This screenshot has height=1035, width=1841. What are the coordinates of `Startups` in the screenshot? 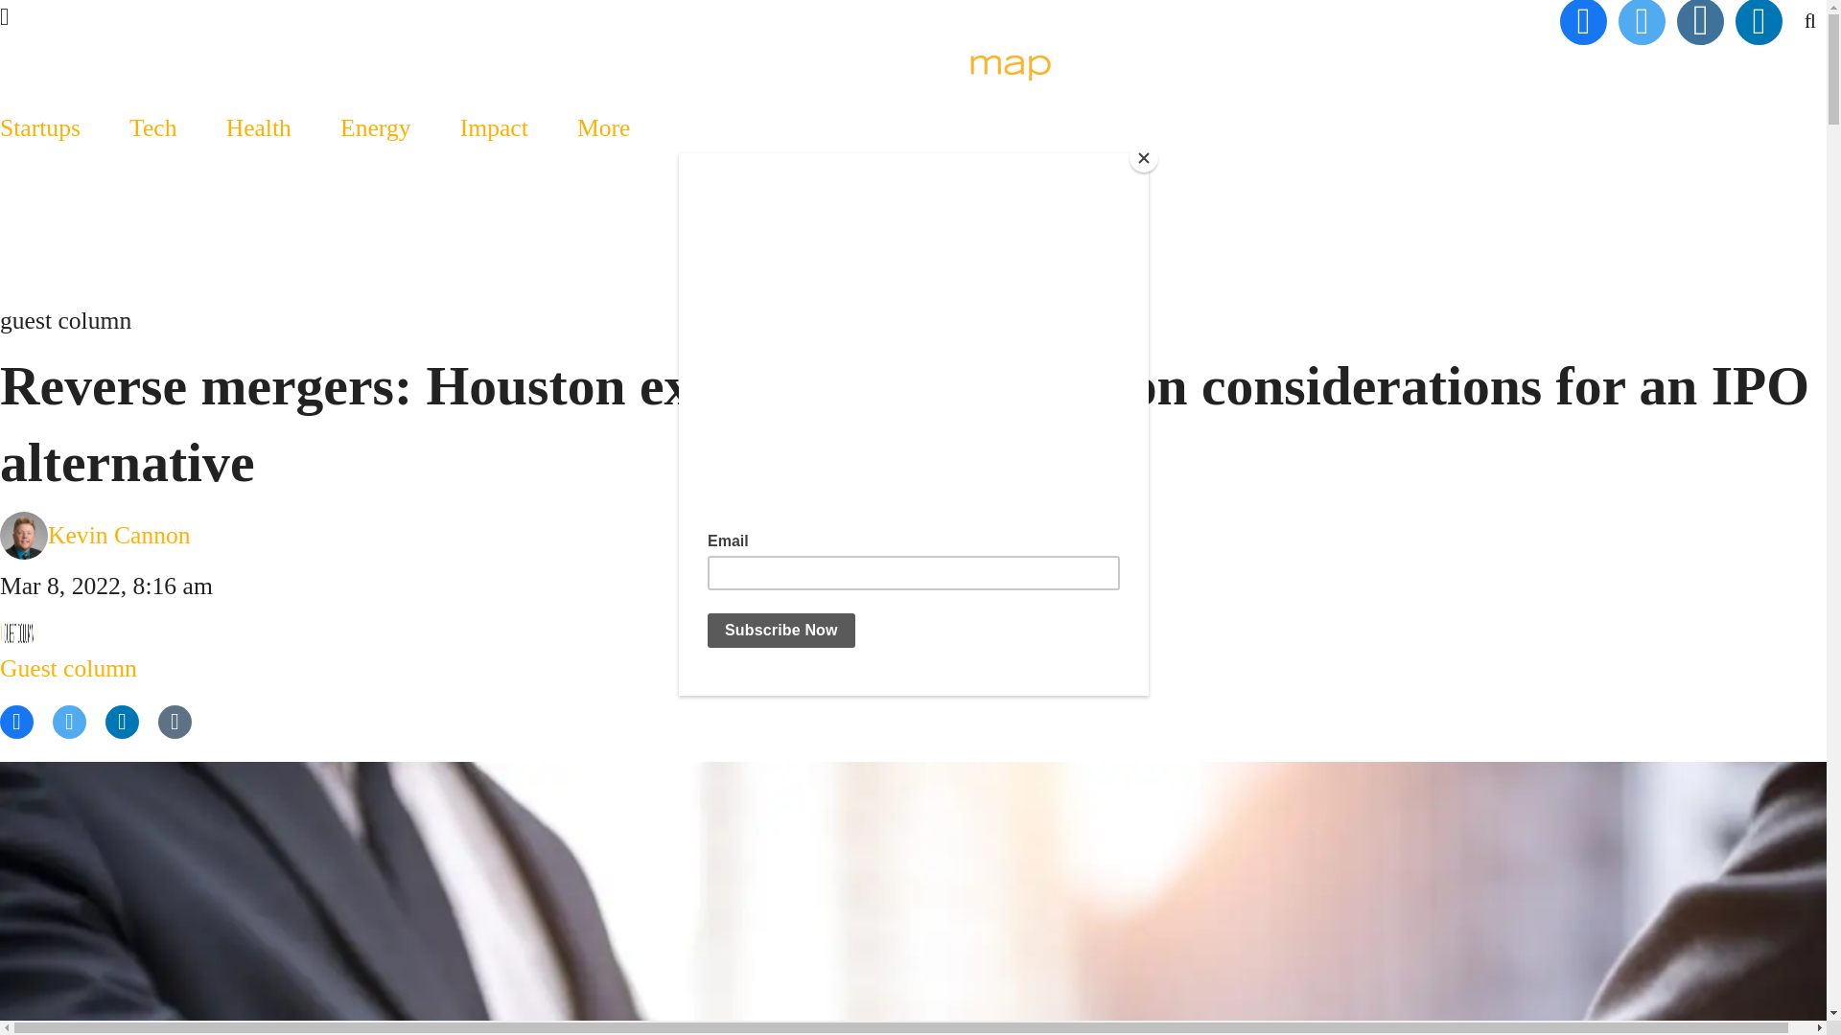 It's located at (52, 127).